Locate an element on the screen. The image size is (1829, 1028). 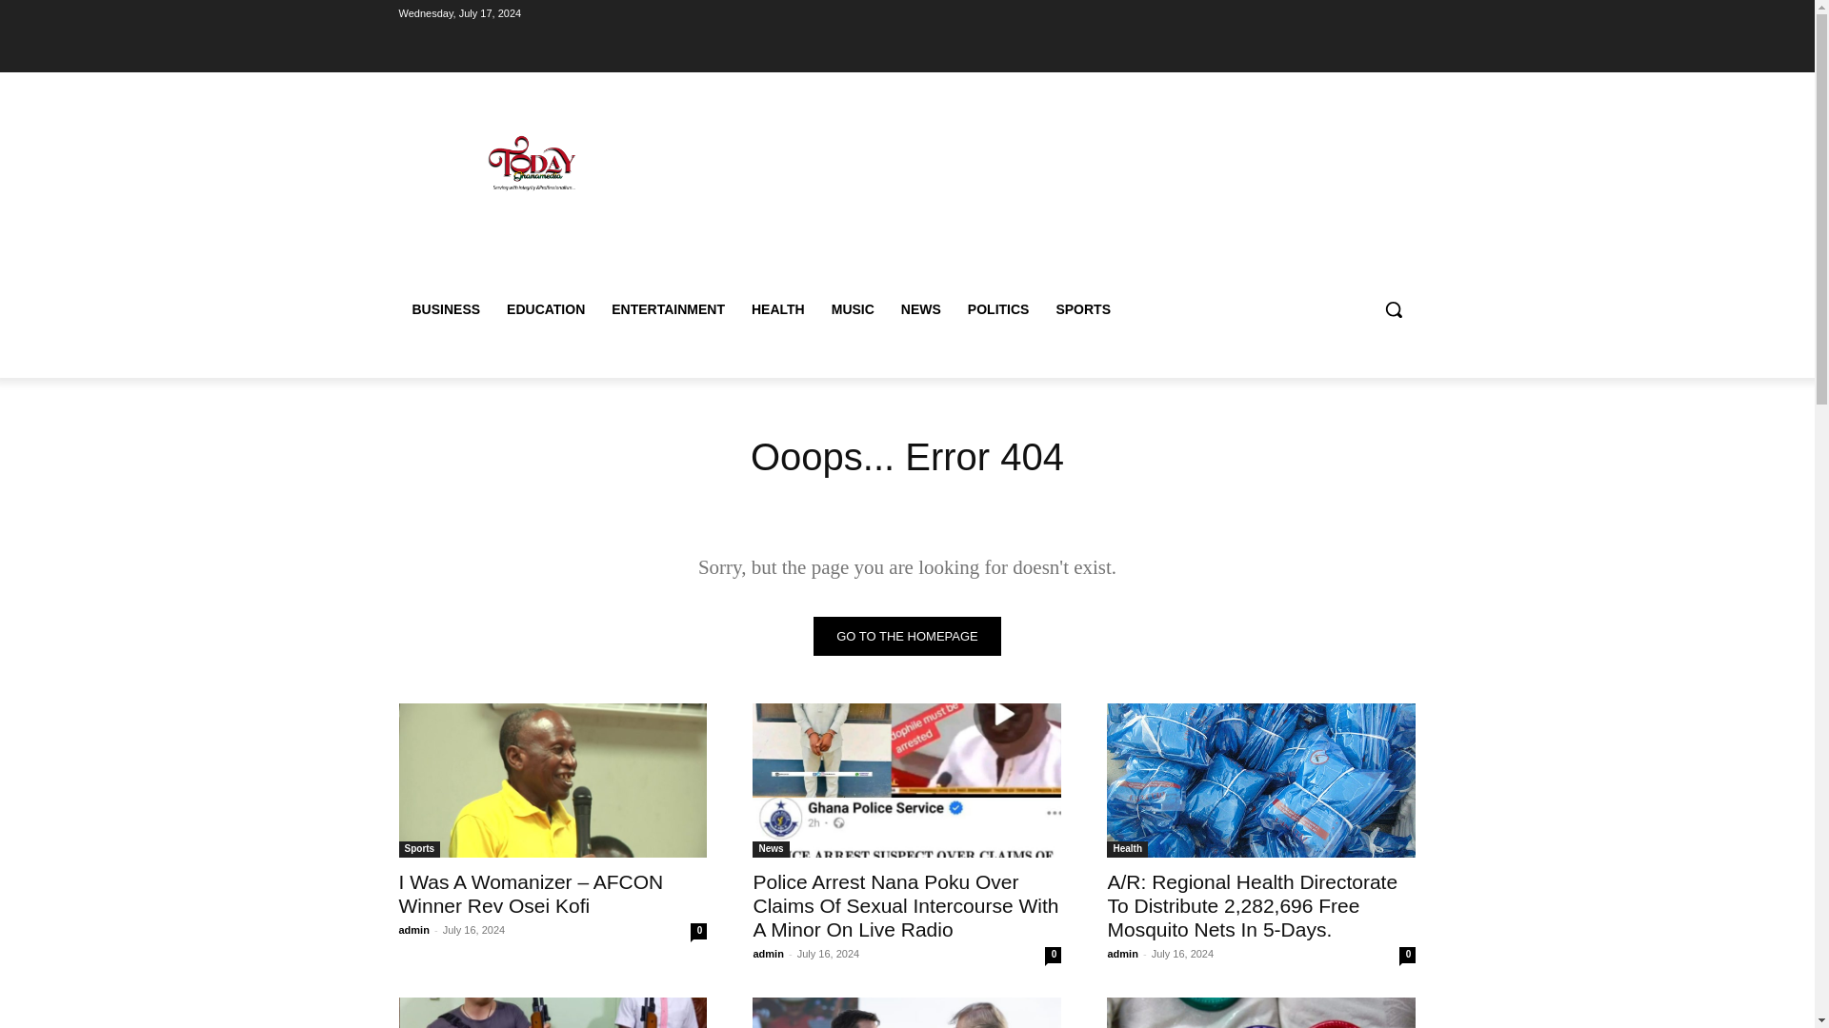
NEWS is located at coordinates (920, 308).